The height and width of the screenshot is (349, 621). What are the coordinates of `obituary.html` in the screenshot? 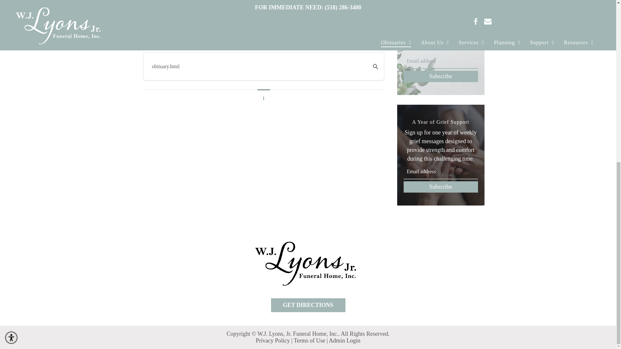 It's located at (256, 66).